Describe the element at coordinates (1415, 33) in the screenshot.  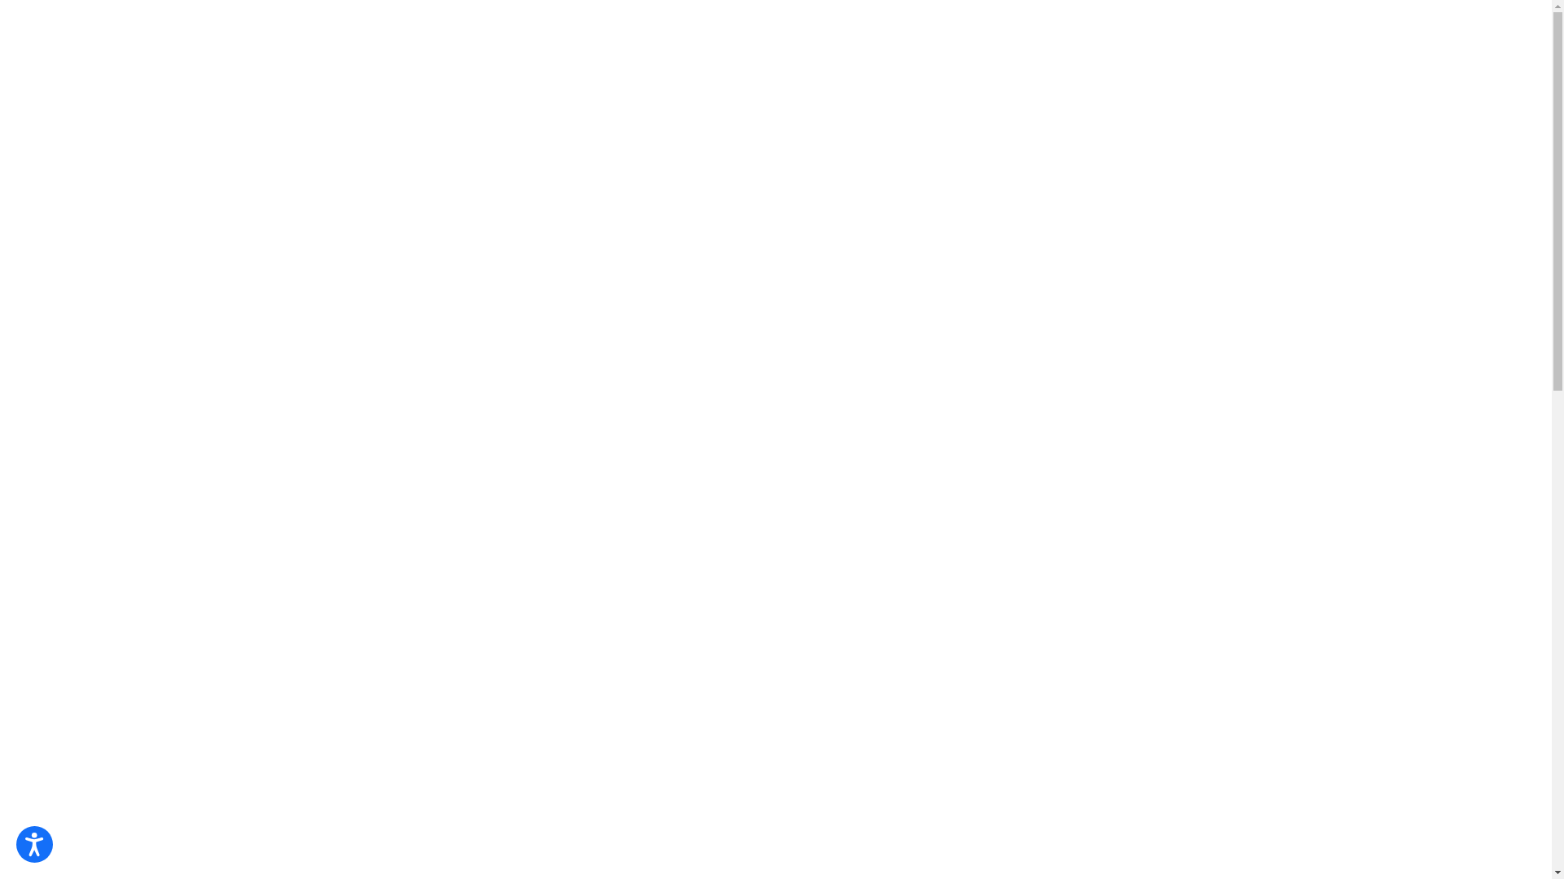
I see `Contact` at that location.